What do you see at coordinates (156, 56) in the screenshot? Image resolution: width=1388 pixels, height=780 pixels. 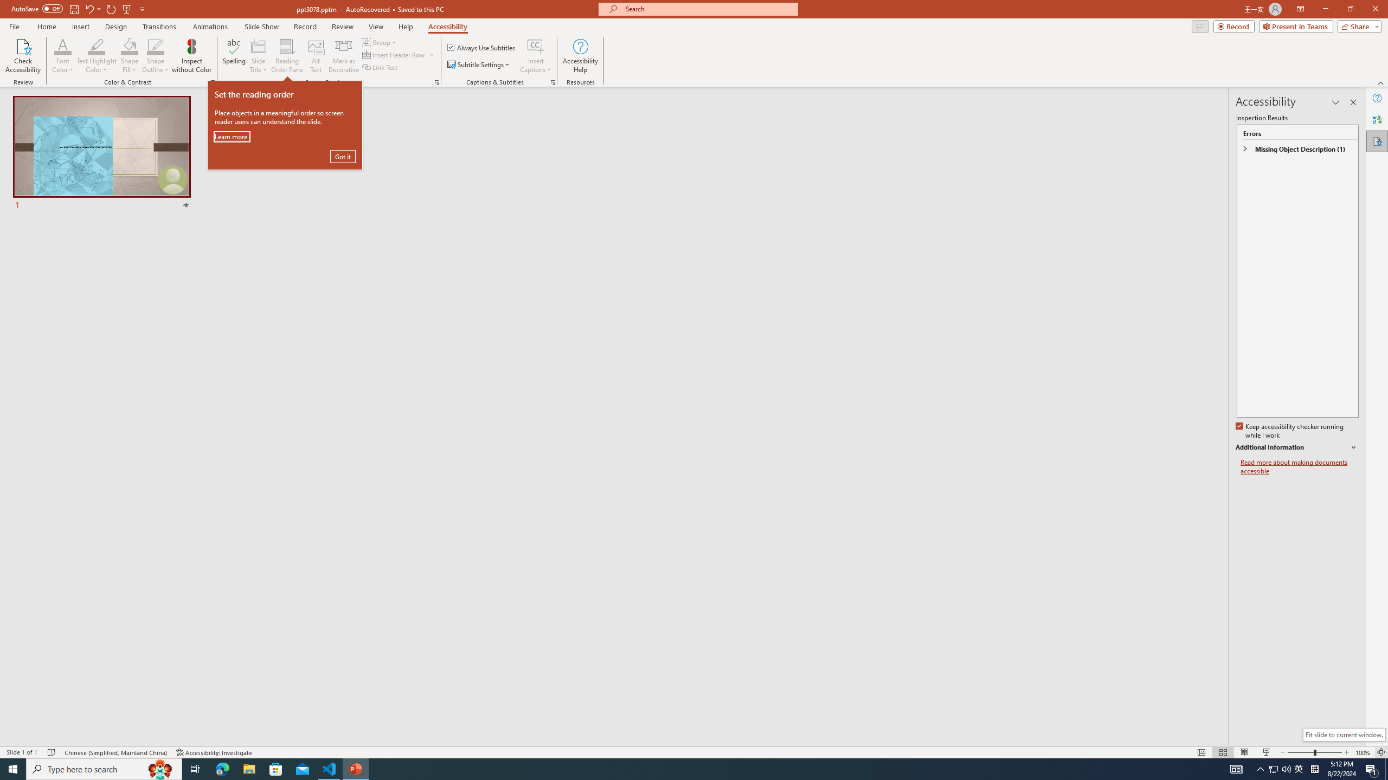 I see `Shape Outline` at bounding box center [156, 56].